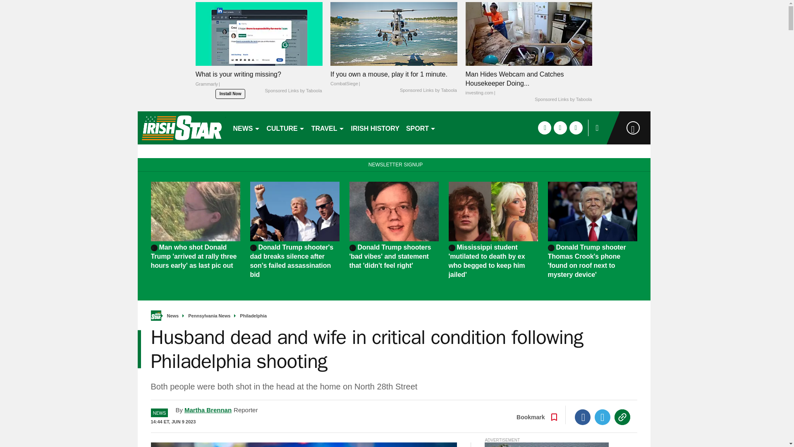  I want to click on irishstar, so click(181, 127).